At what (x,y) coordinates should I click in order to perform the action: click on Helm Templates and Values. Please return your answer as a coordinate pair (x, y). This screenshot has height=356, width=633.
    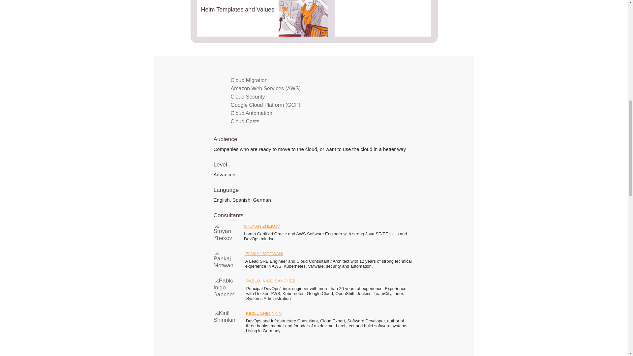
    Looking at the image, I should click on (262, 18).